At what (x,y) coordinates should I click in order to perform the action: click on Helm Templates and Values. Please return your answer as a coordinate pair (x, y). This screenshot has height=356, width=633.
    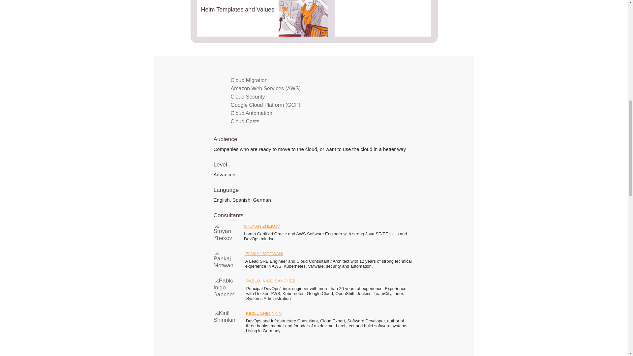
    Looking at the image, I should click on (262, 18).